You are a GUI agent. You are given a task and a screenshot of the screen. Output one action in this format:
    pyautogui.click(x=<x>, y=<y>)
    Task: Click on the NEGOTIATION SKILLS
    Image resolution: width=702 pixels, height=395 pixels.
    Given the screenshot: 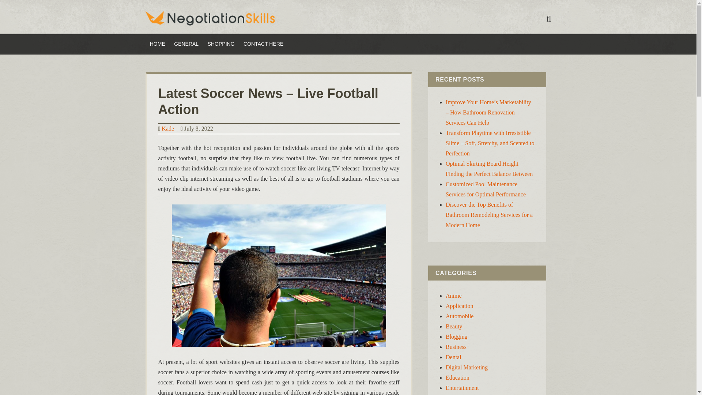 What is the action you would take?
    pyautogui.click(x=226, y=36)
    